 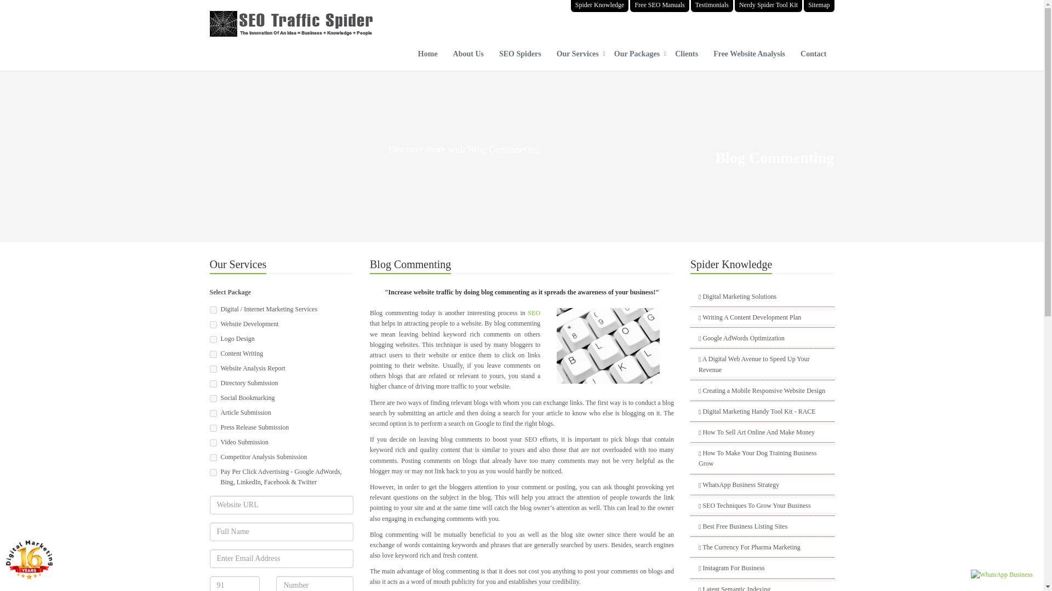 I want to click on Article Submission, so click(x=213, y=414).